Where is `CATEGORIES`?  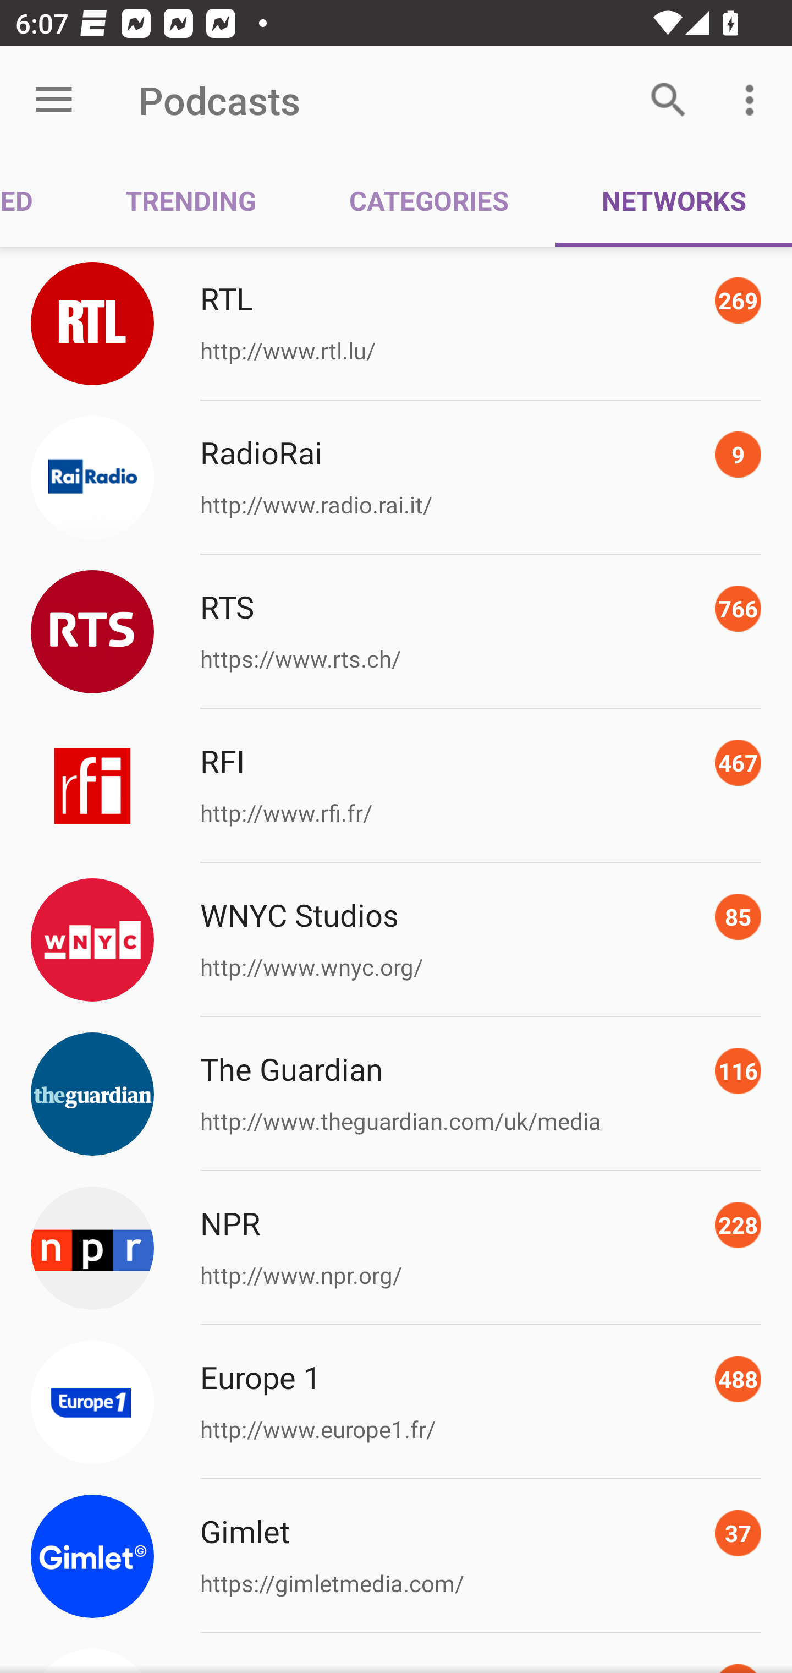
CATEGORIES is located at coordinates (429, 199).